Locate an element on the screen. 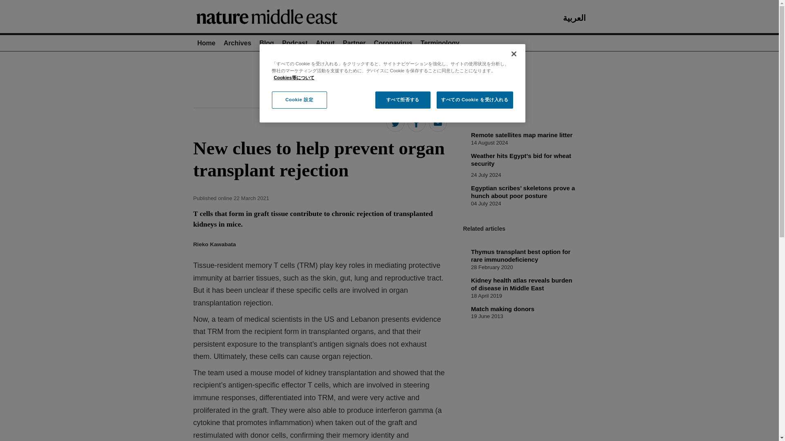 This screenshot has width=785, height=441. Coronavirus is located at coordinates (393, 43).